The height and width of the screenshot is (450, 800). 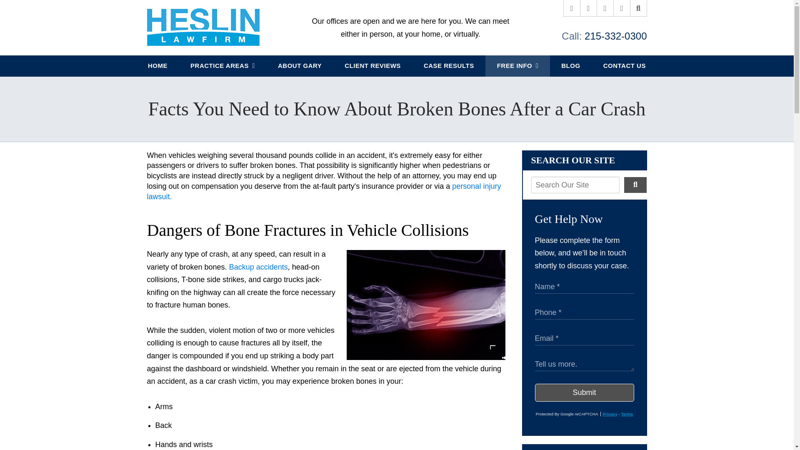 What do you see at coordinates (517, 66) in the screenshot?
I see `FREE INFO` at bounding box center [517, 66].